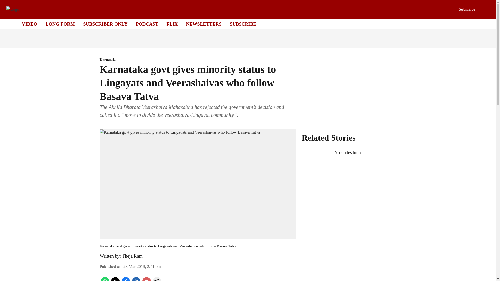 This screenshot has height=281, width=500. I want to click on Karnataka, so click(197, 60).